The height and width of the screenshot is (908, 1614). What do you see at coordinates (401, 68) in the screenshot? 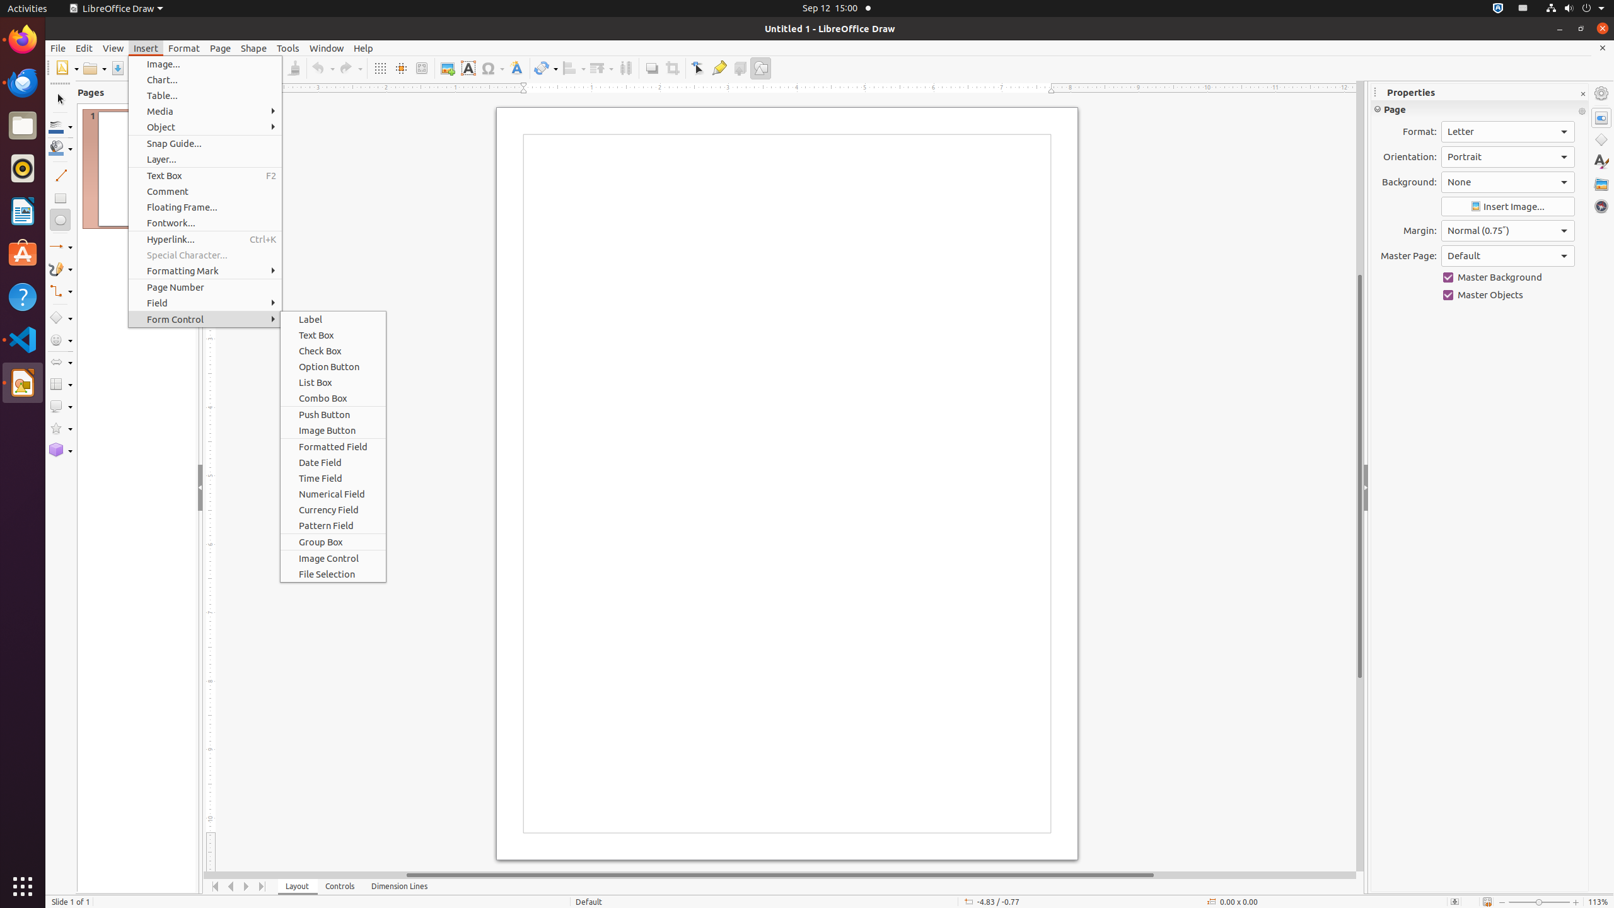
I see `Helplines While Moving` at bounding box center [401, 68].